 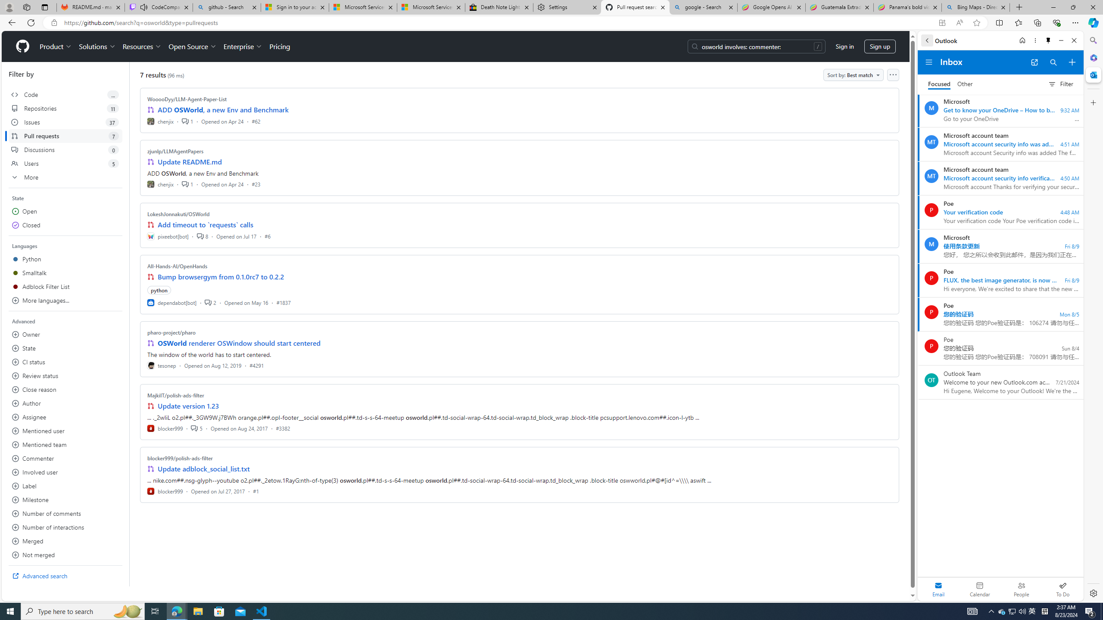 What do you see at coordinates (242, 46) in the screenshot?
I see `Enterprise` at bounding box center [242, 46].